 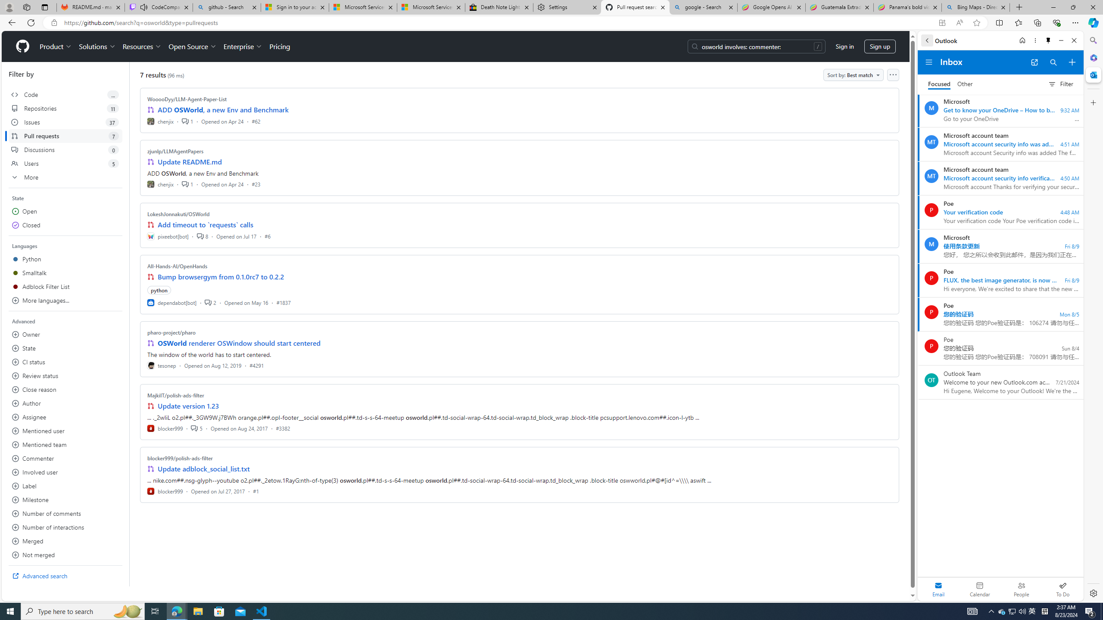 What do you see at coordinates (242, 46) in the screenshot?
I see `Enterprise` at bounding box center [242, 46].